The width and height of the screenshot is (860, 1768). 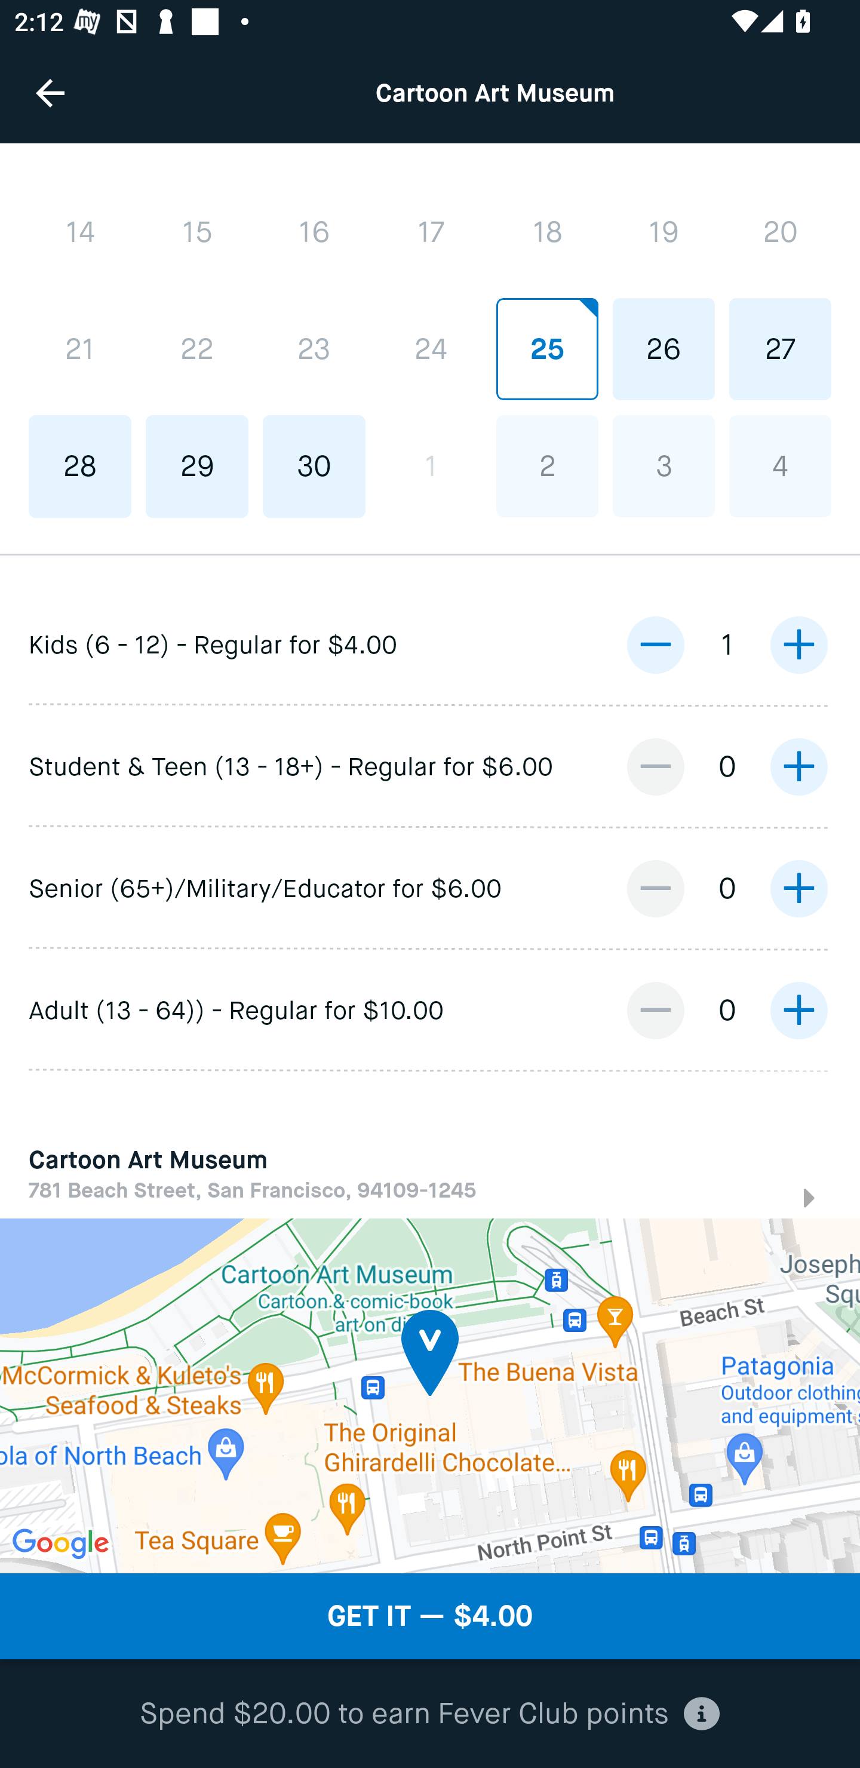 What do you see at coordinates (663, 466) in the screenshot?
I see `3` at bounding box center [663, 466].